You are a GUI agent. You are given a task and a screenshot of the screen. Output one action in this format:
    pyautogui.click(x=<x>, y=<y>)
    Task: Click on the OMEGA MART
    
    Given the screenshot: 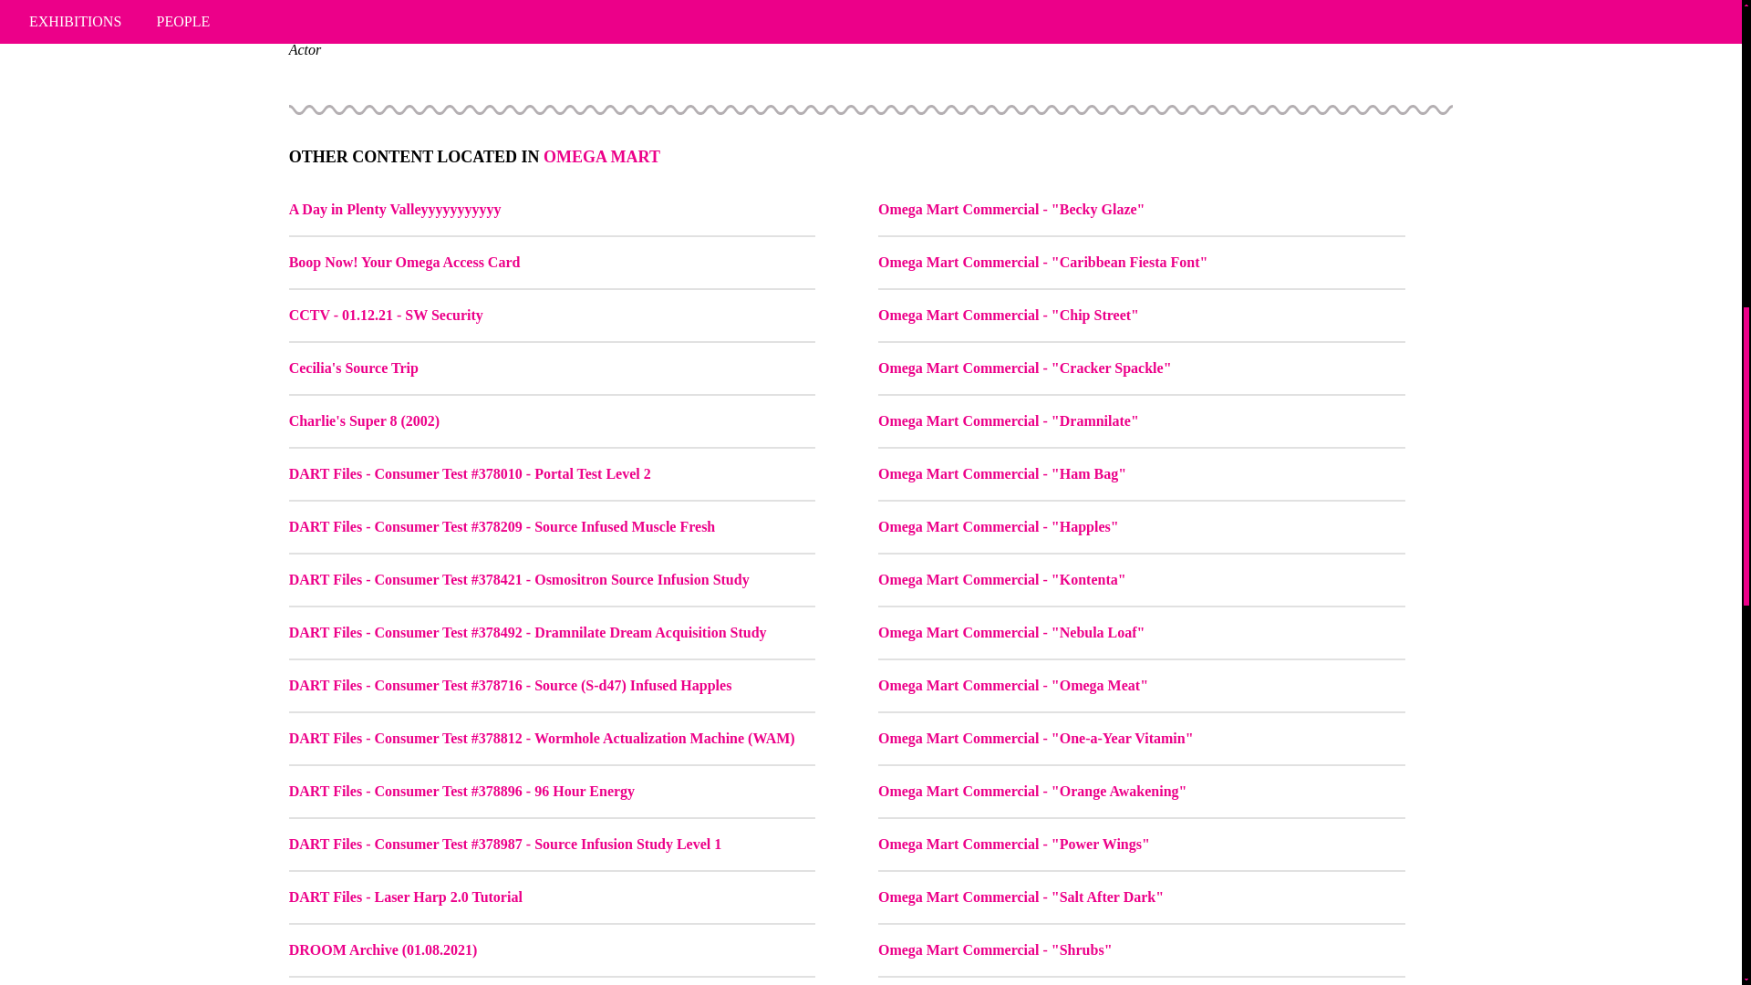 What is the action you would take?
    pyautogui.click(x=601, y=157)
    